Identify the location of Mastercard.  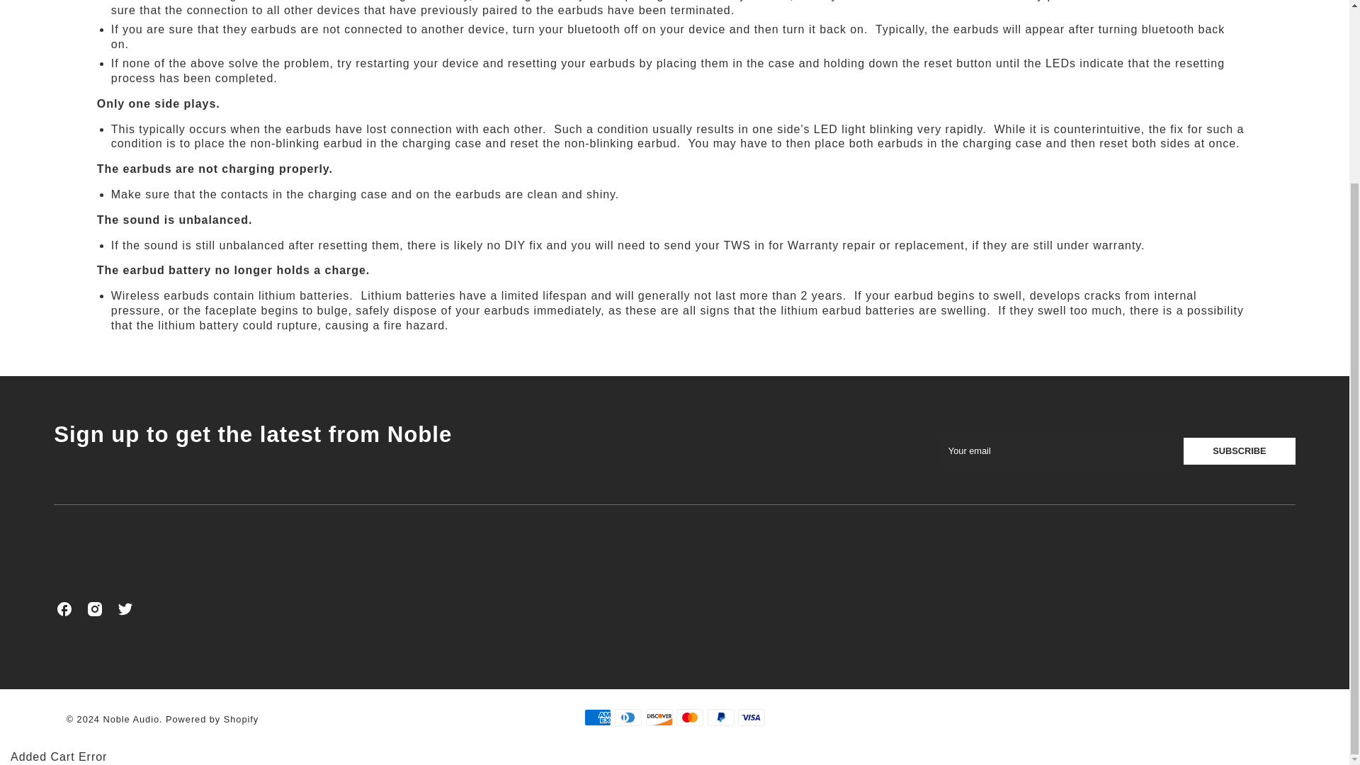
(689, 718).